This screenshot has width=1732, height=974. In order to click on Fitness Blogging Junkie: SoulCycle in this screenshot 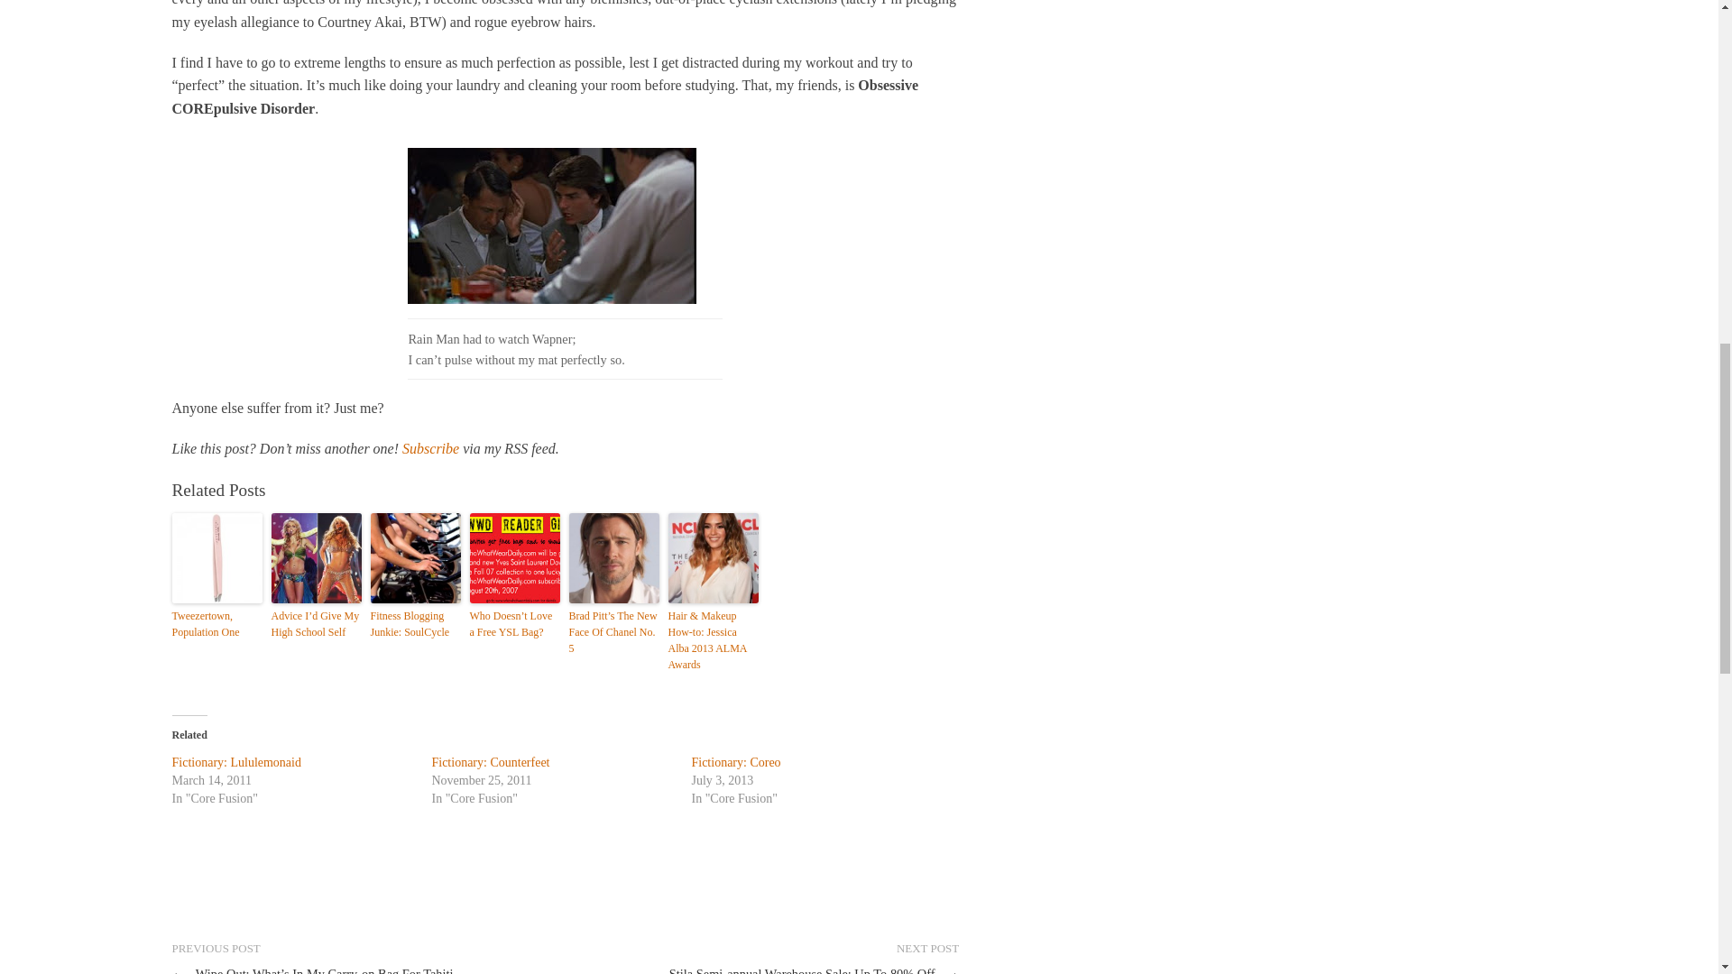, I will do `click(415, 623)`.